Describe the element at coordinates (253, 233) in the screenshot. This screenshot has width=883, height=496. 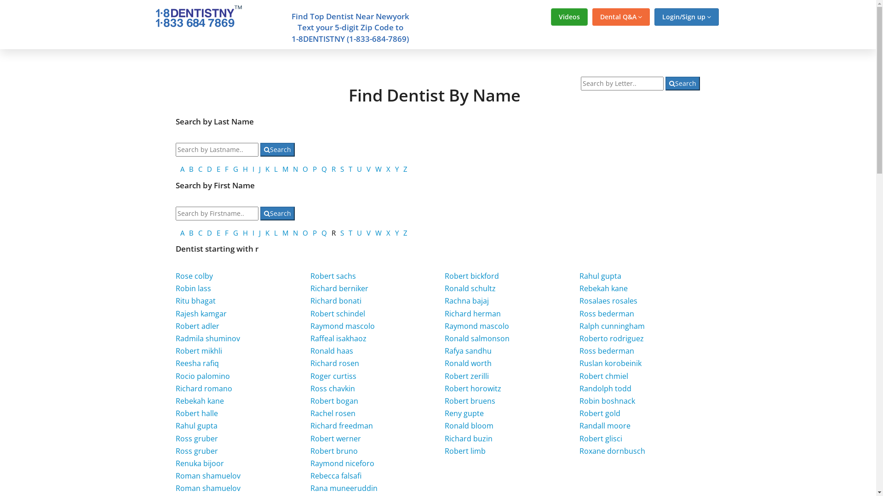
I see `I` at that location.